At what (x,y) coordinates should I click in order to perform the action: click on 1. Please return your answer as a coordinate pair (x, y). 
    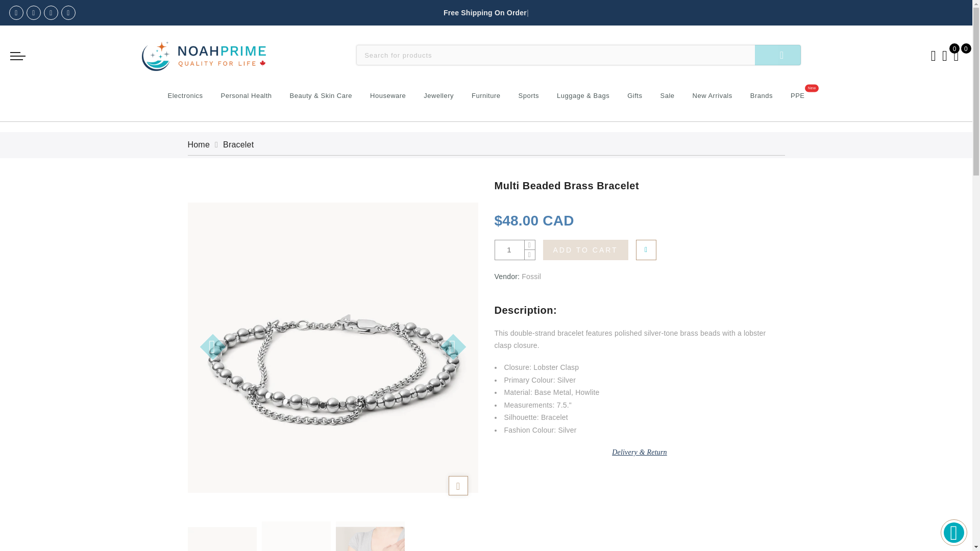
    Looking at the image, I should click on (509, 250).